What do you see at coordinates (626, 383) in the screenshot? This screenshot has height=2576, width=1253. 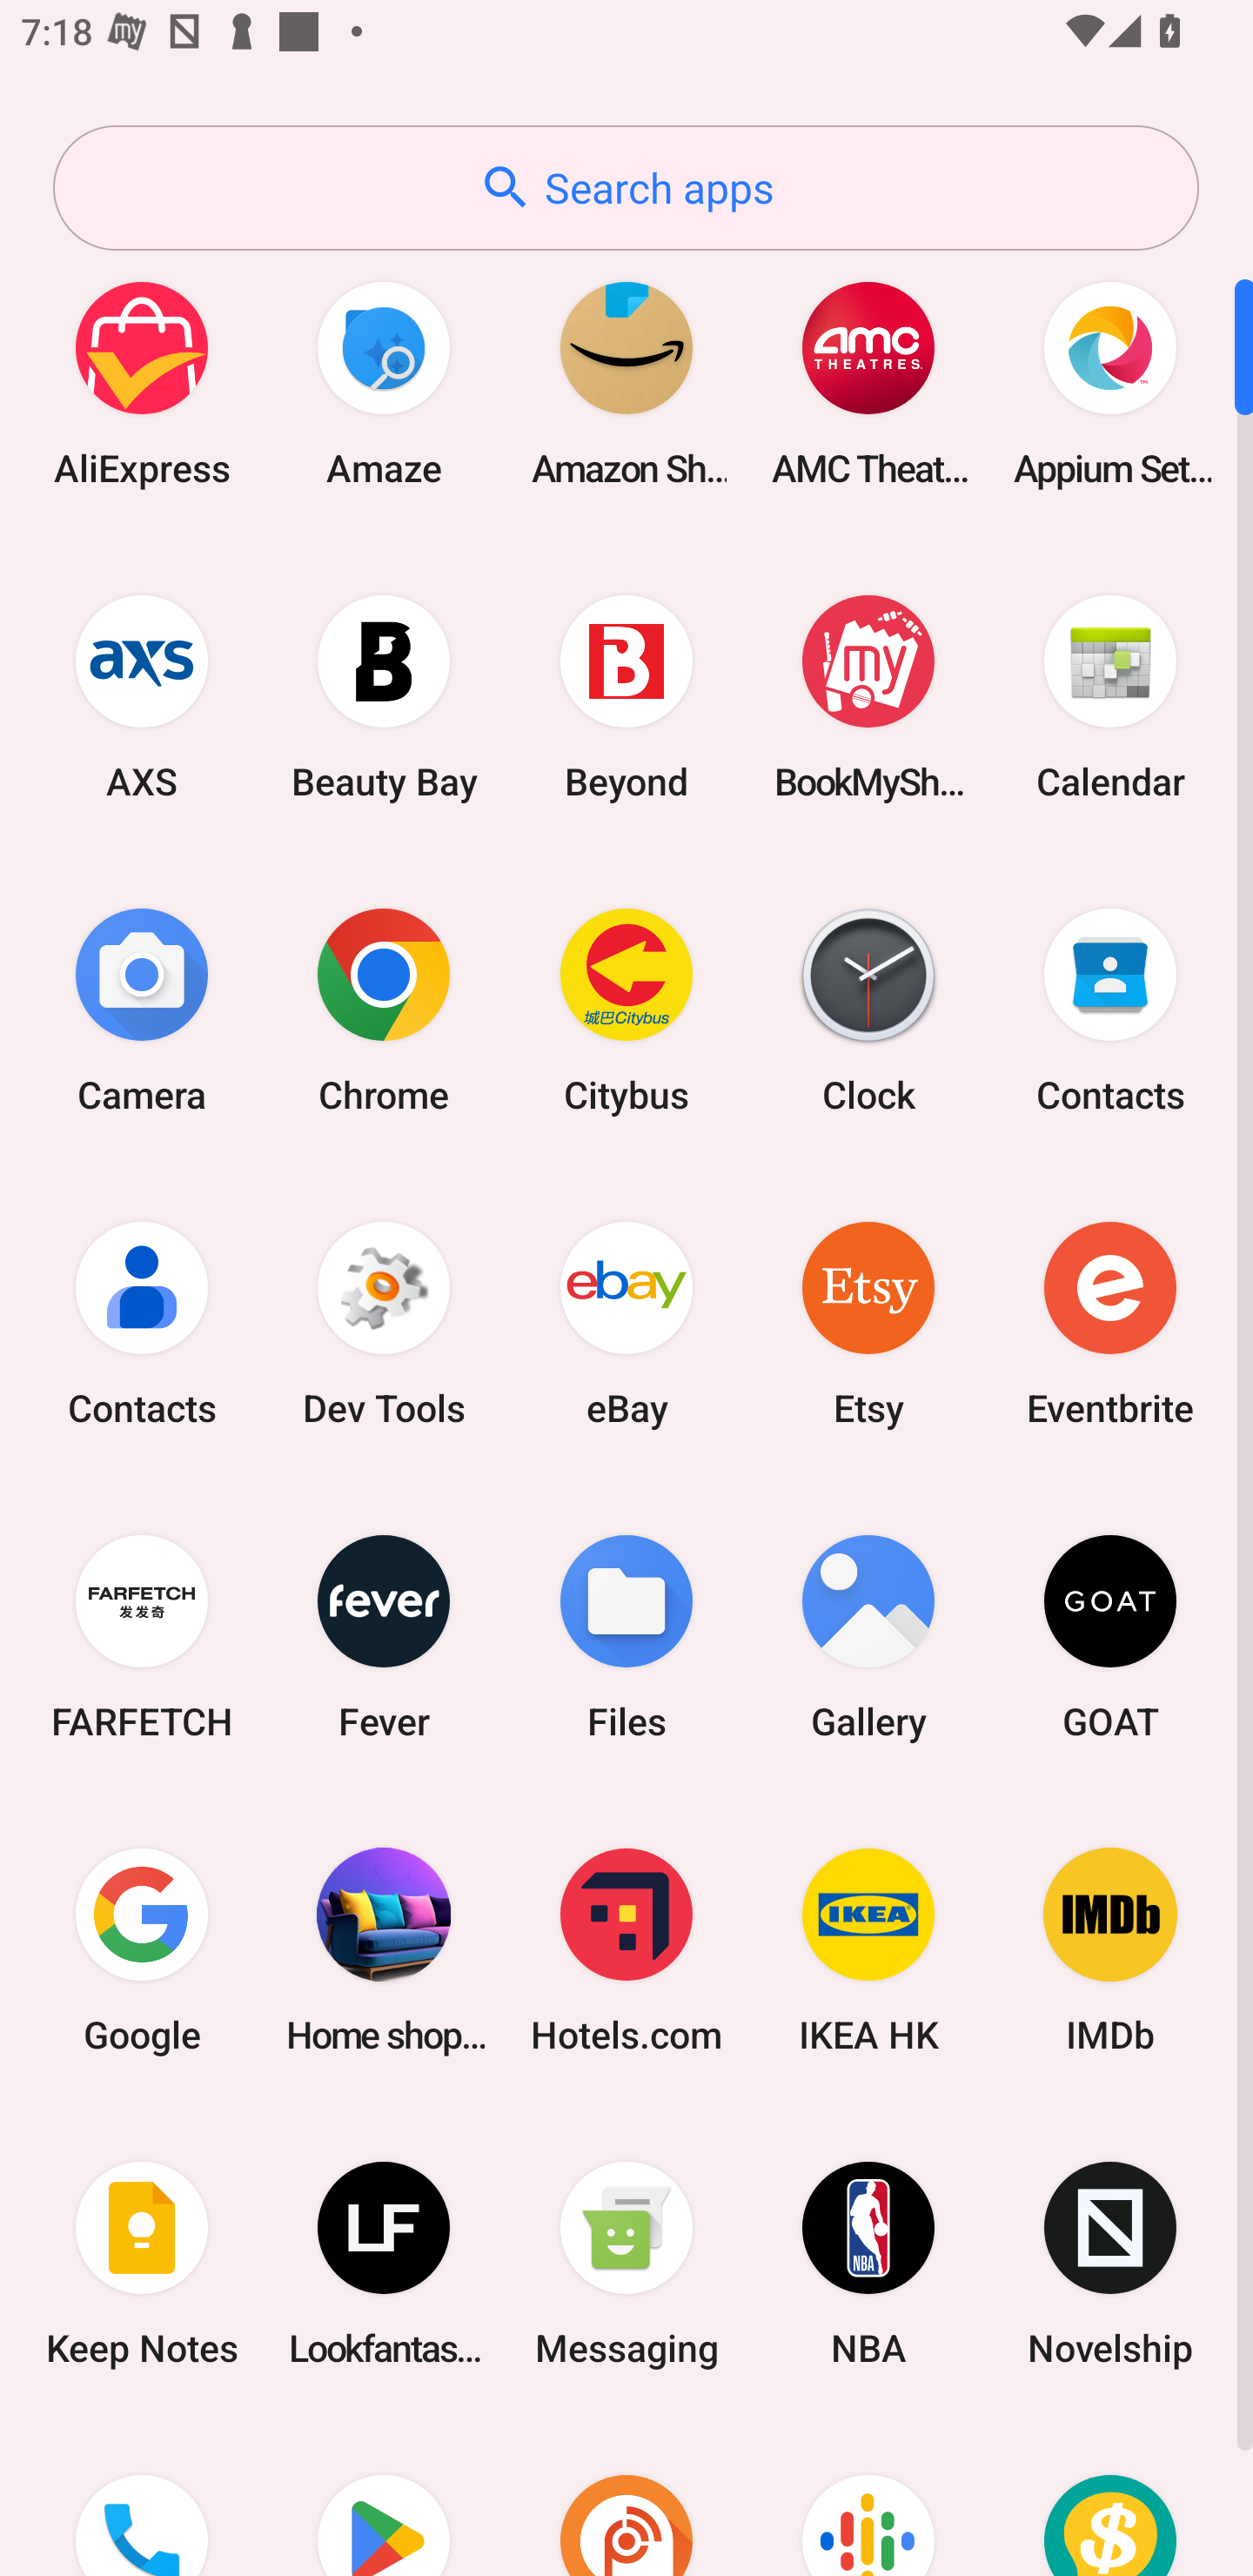 I see `Amazon Shopping` at bounding box center [626, 383].